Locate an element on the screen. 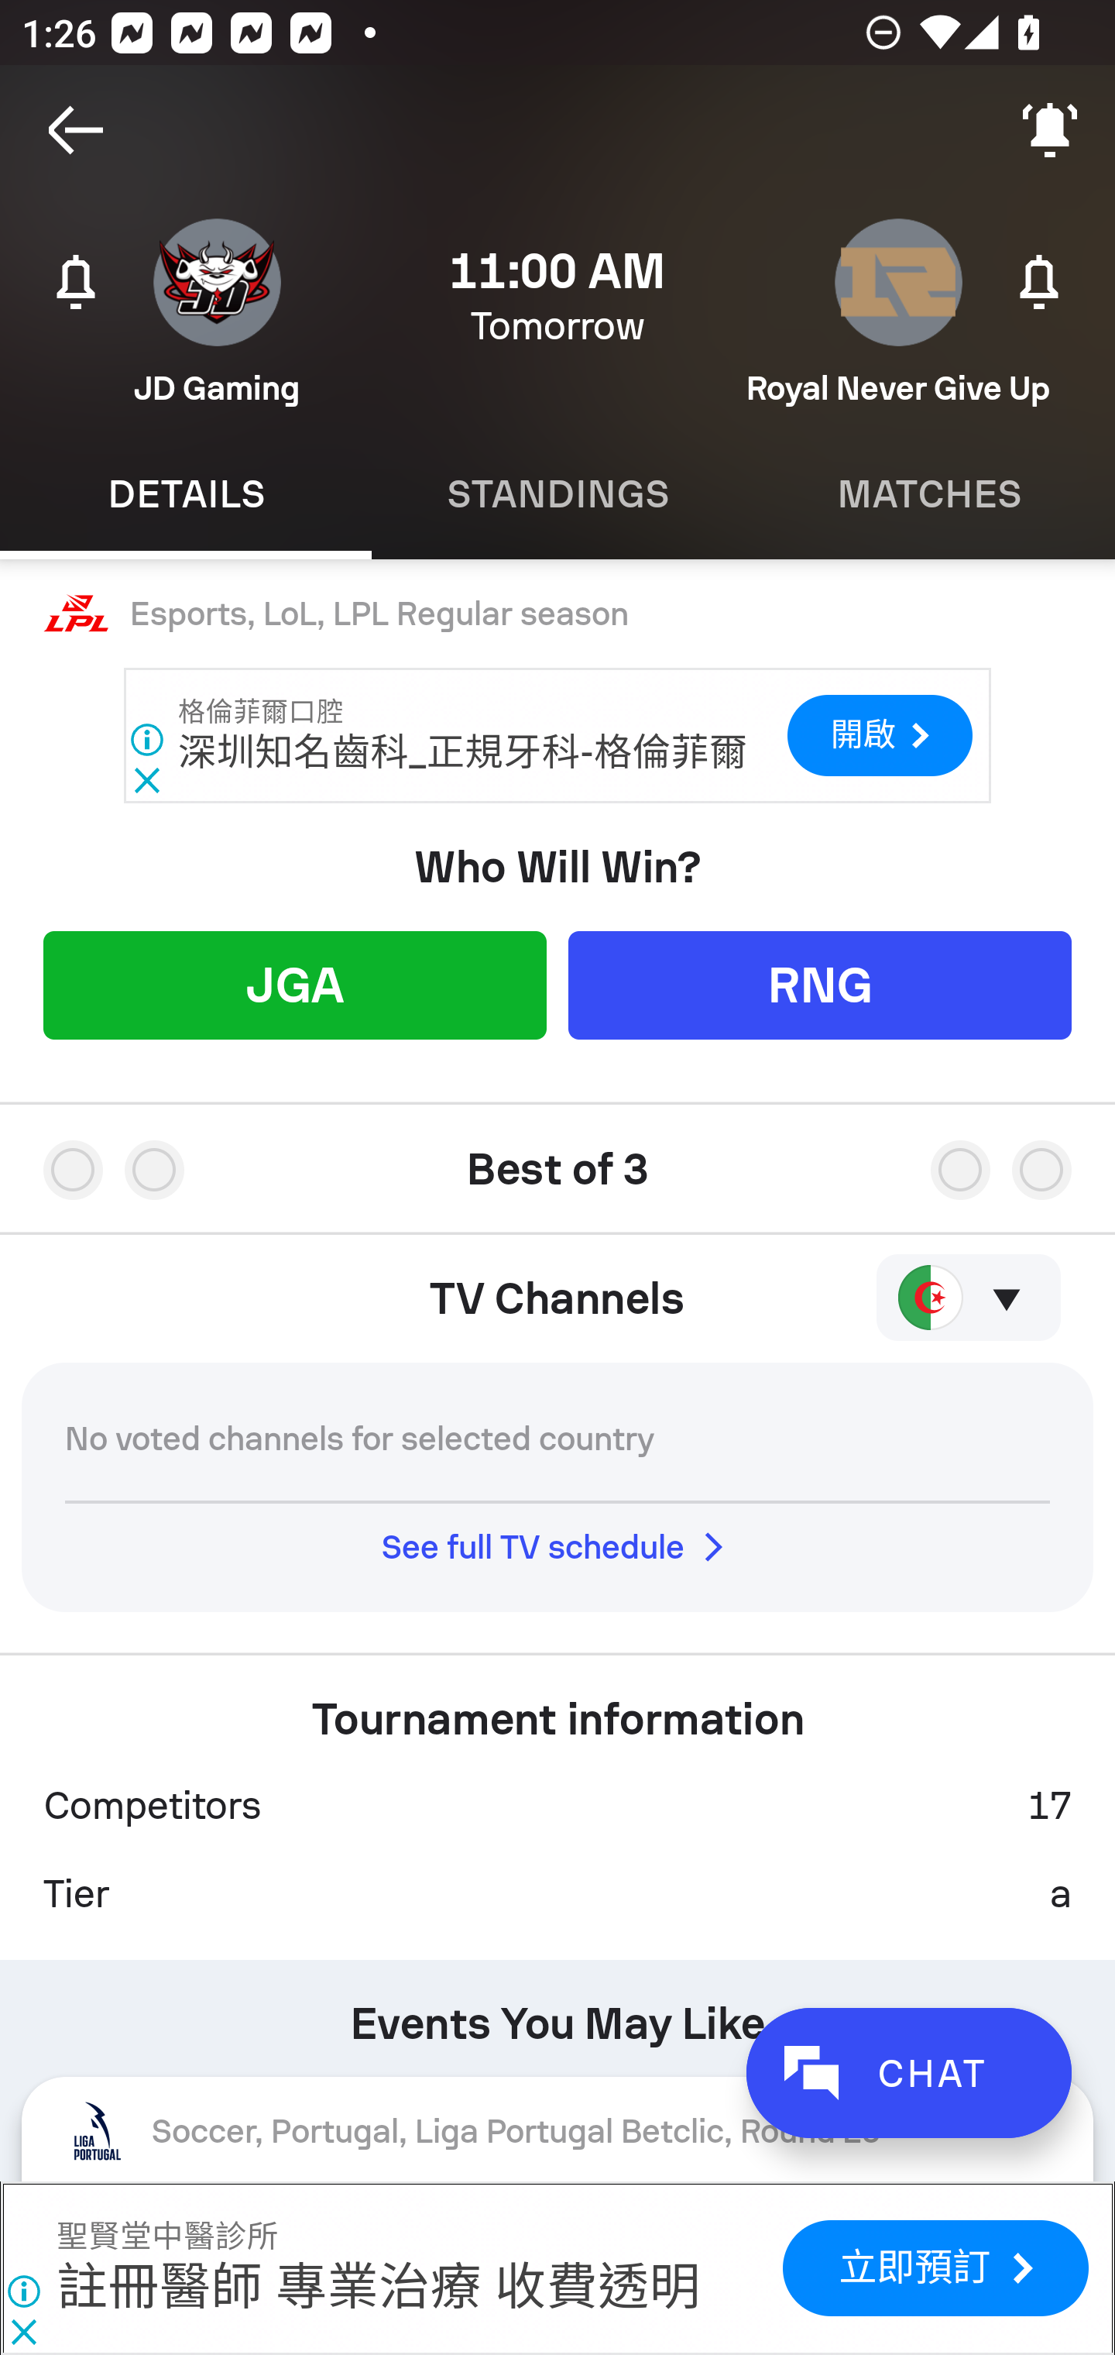 Image resolution: width=1115 pixels, height=2355 pixels. 格倫菲爾口腔 is located at coordinates (262, 712).